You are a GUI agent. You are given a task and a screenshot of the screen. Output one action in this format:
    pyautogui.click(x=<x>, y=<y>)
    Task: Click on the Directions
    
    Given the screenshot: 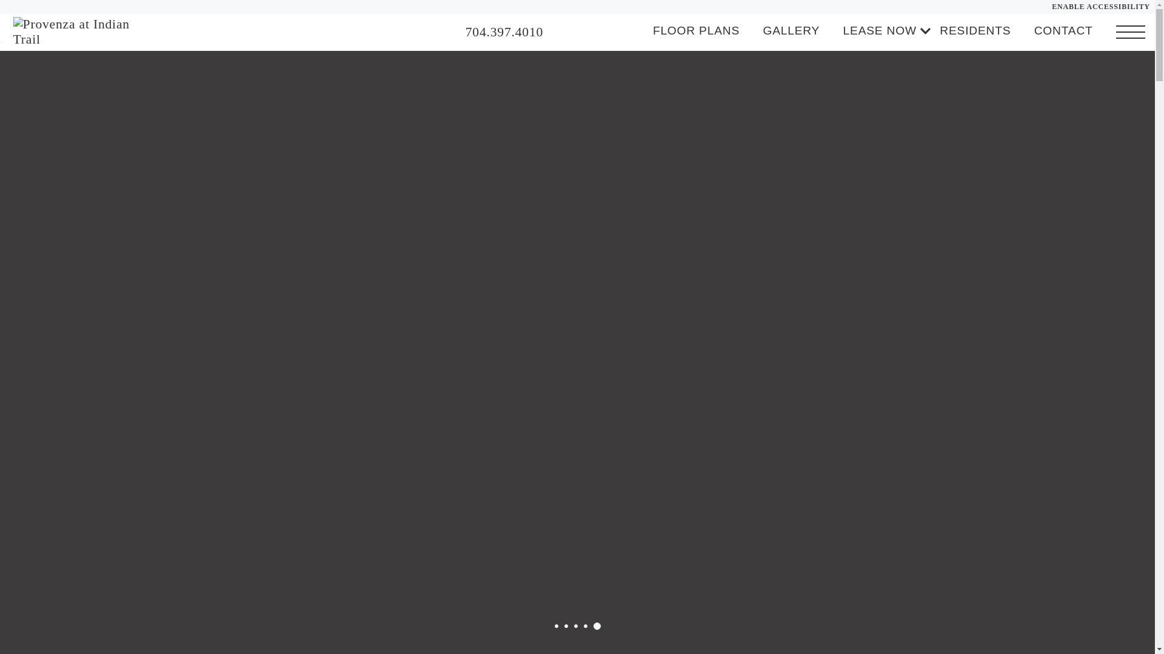 What is the action you would take?
    pyautogui.click(x=622, y=31)
    